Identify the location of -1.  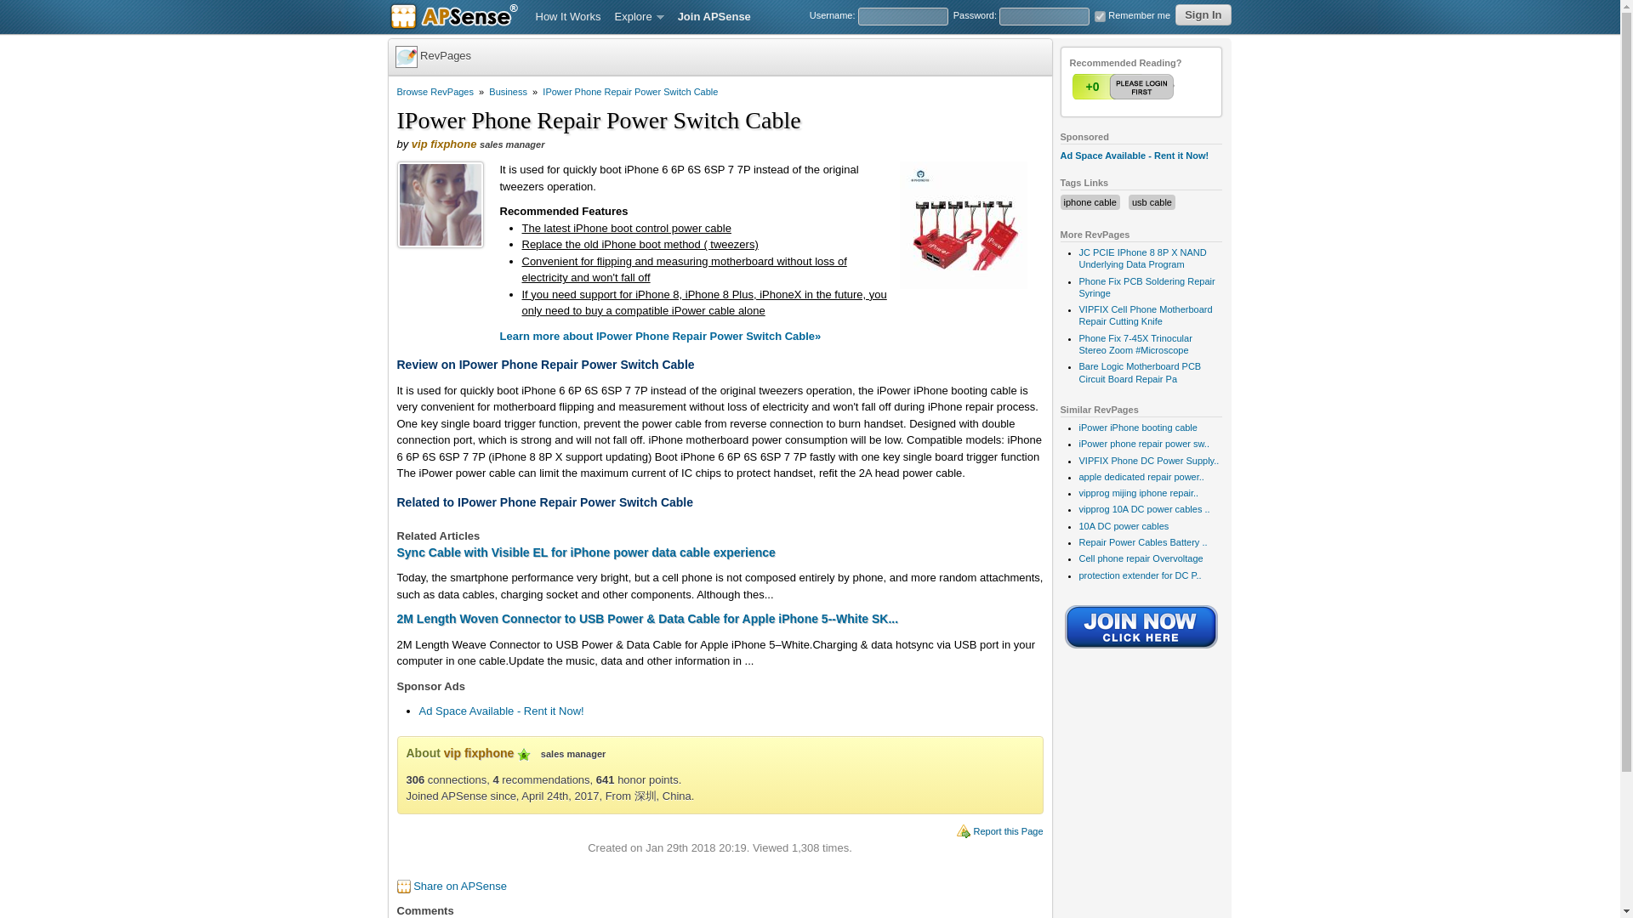
(1158, 87).